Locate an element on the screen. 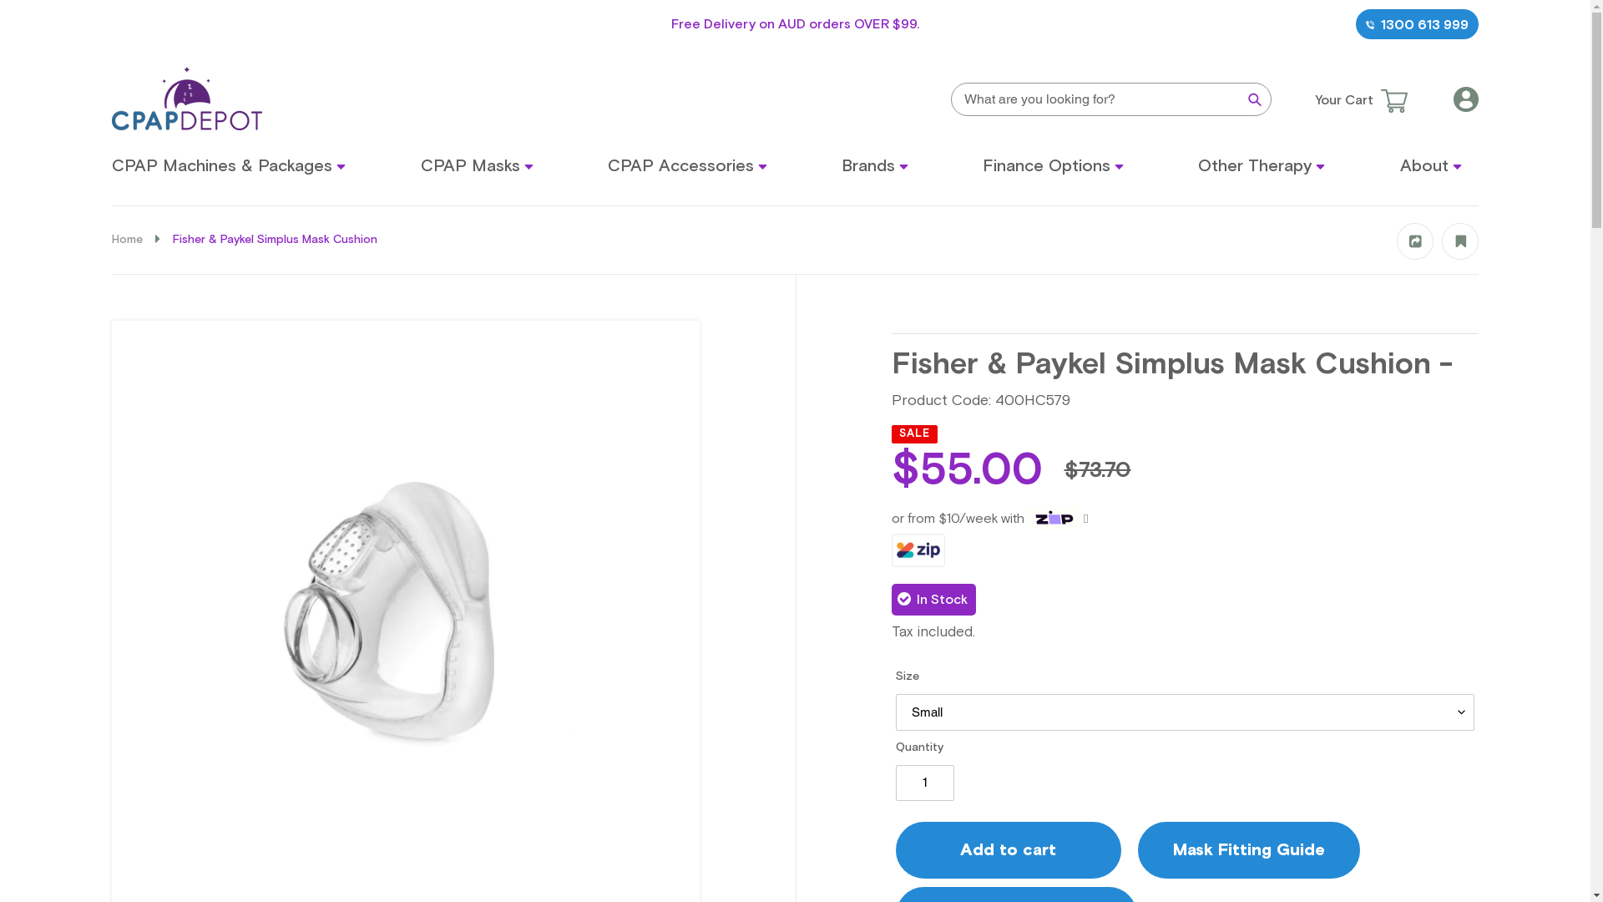 This screenshot has height=902, width=1603. Home is located at coordinates (127, 241).